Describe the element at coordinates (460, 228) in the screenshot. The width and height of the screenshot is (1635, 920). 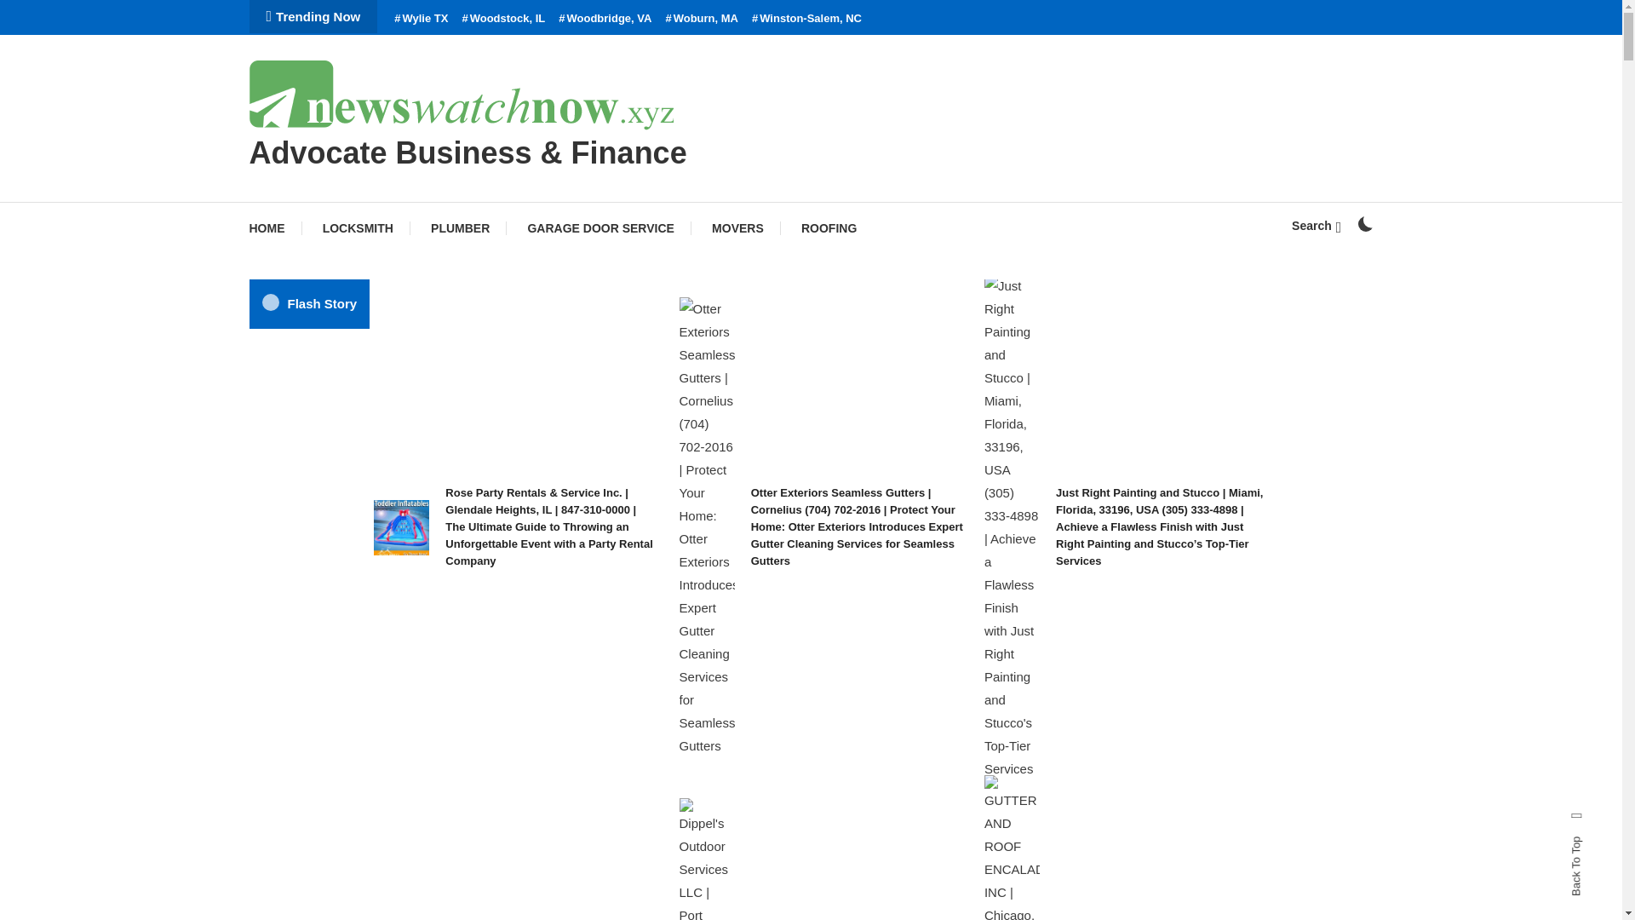
I see `PLUMBER` at that location.